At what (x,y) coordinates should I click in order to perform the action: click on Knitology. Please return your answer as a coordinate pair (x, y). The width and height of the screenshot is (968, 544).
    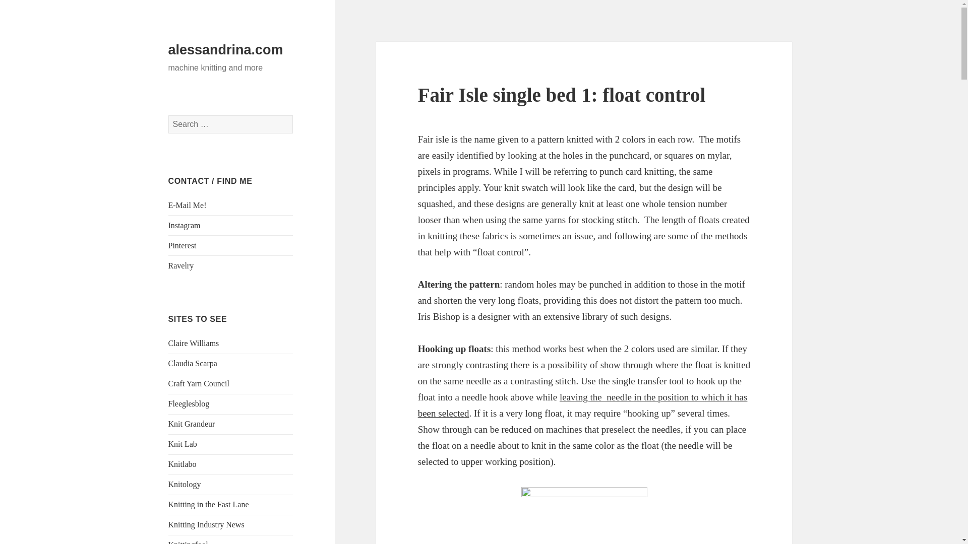
    Looking at the image, I should click on (185, 484).